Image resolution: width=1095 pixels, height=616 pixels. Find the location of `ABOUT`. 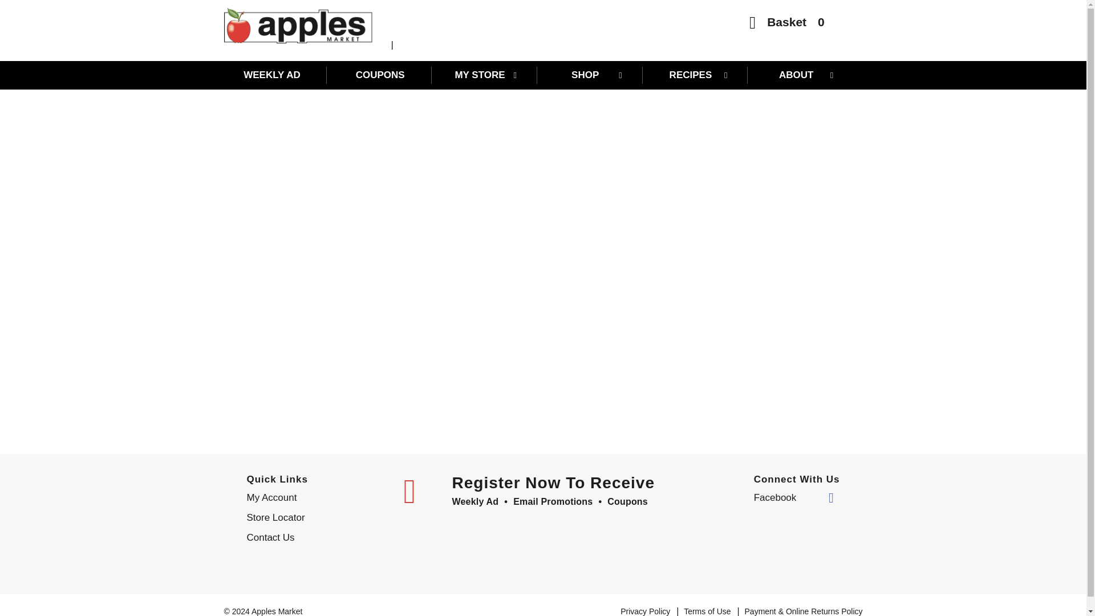

ABOUT is located at coordinates (801, 75).